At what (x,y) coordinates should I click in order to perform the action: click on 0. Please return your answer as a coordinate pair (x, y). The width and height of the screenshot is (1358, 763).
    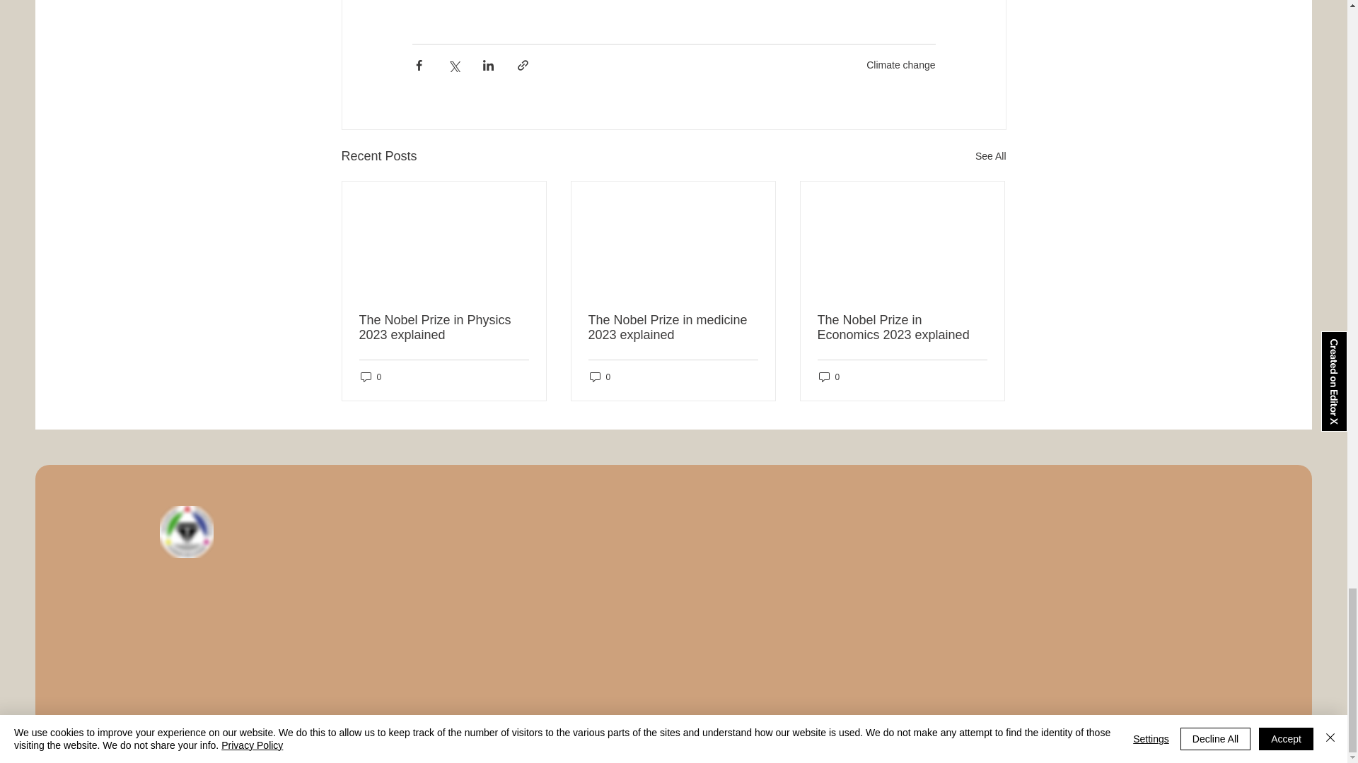
    Looking at the image, I should click on (829, 377).